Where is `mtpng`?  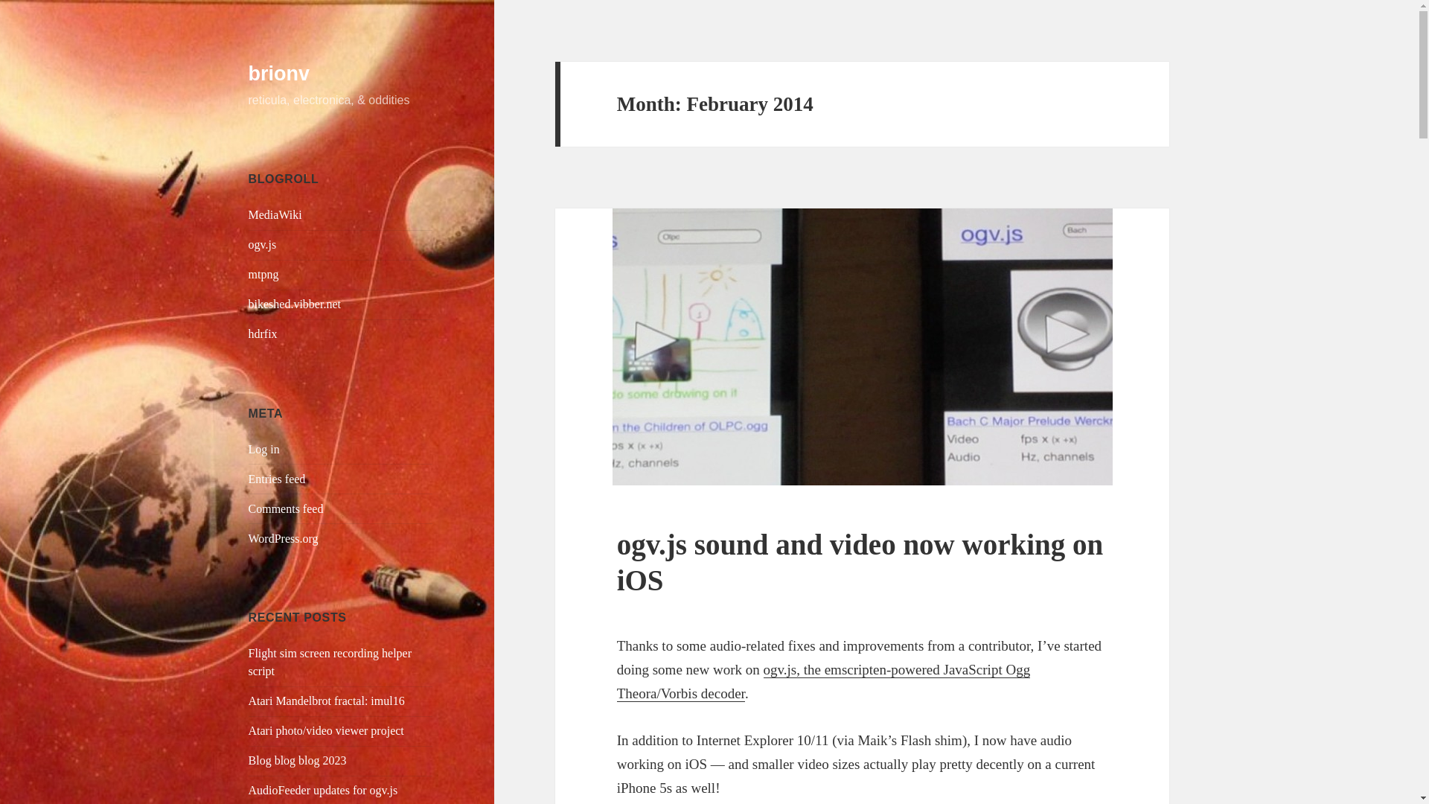 mtpng is located at coordinates (263, 274).